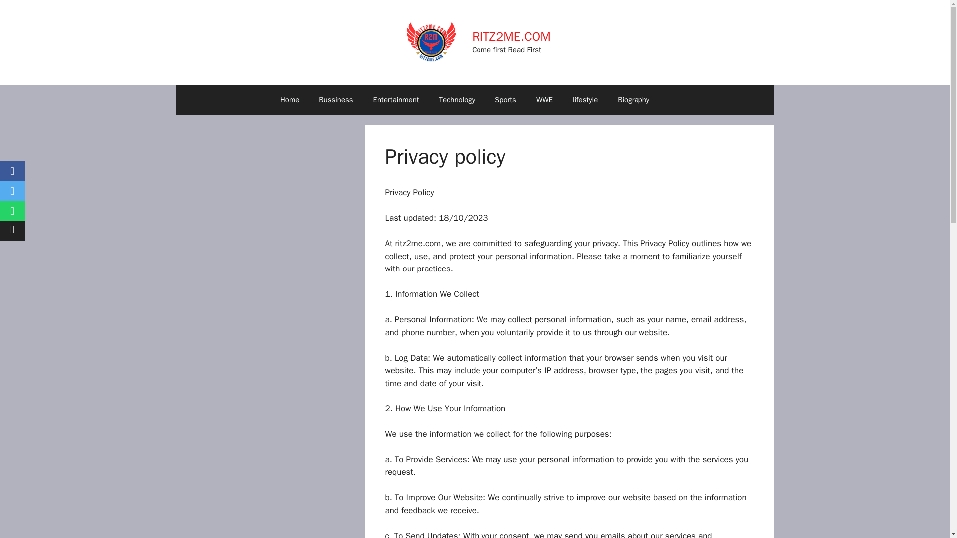 This screenshot has height=538, width=957. What do you see at coordinates (336, 100) in the screenshot?
I see `Bussiness` at bounding box center [336, 100].